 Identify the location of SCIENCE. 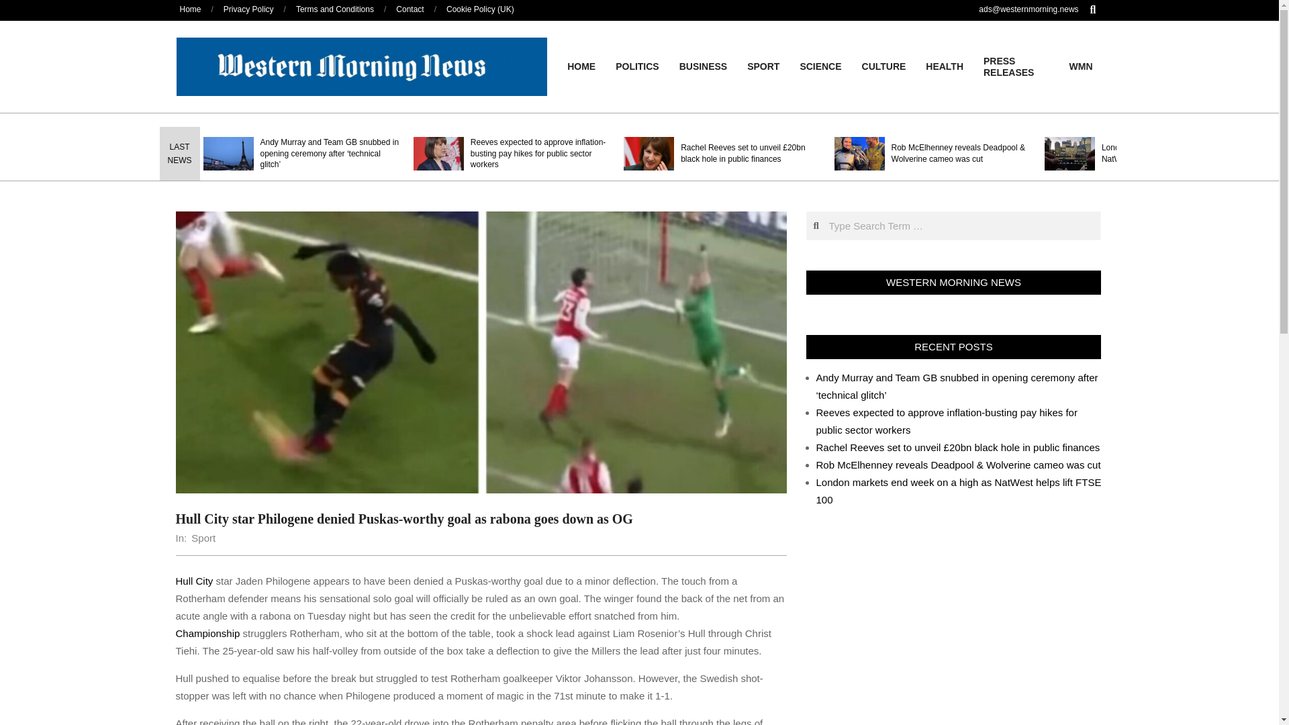
(820, 66).